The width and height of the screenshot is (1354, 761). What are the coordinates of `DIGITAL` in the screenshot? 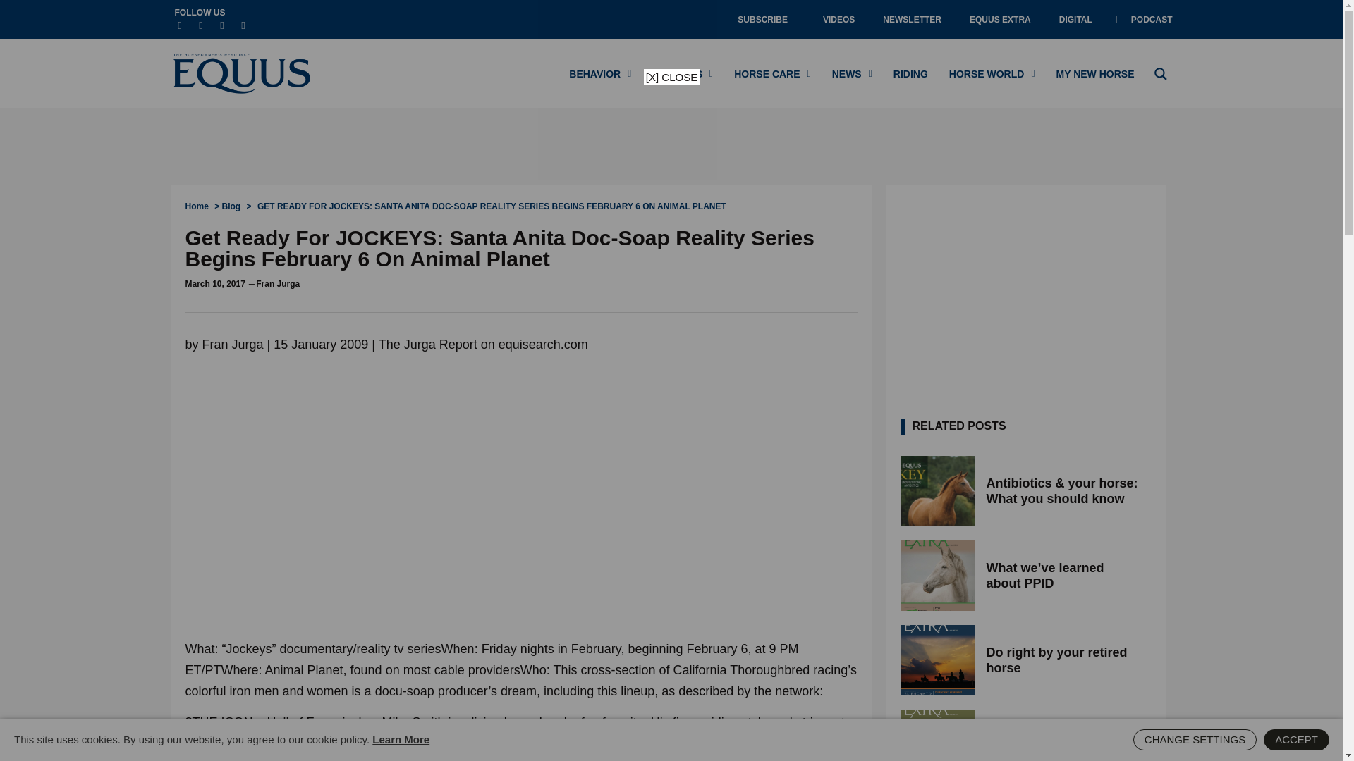 It's located at (1075, 20).